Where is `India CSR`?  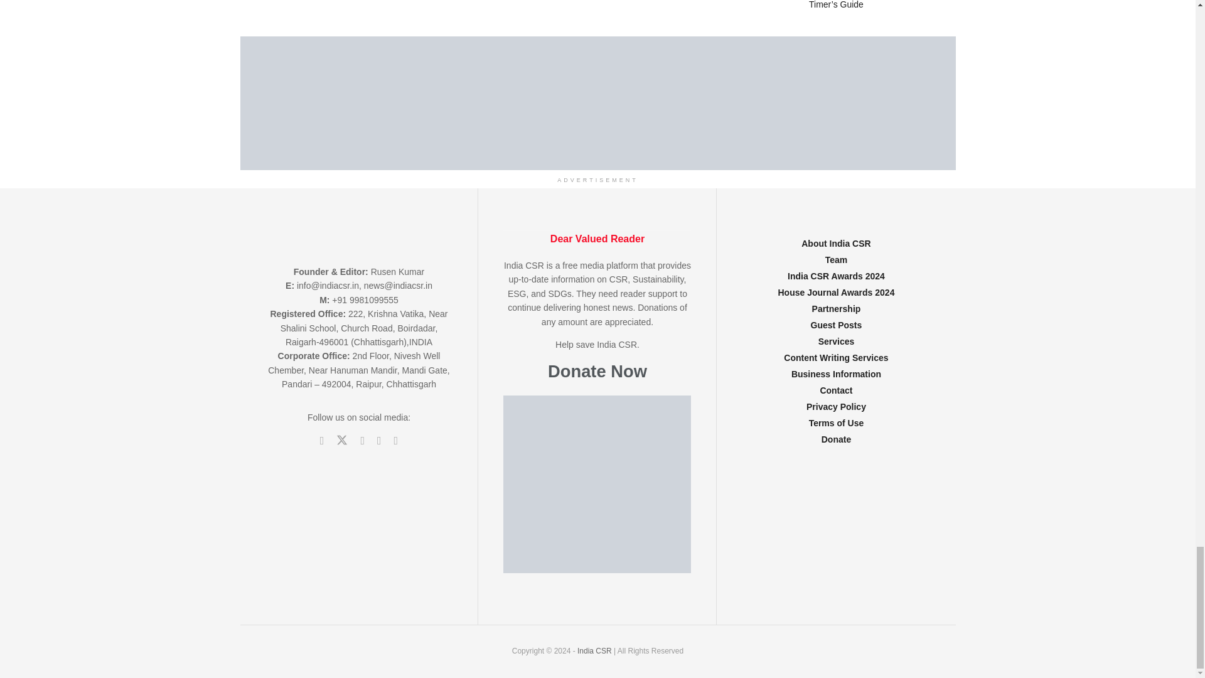 India CSR is located at coordinates (595, 651).